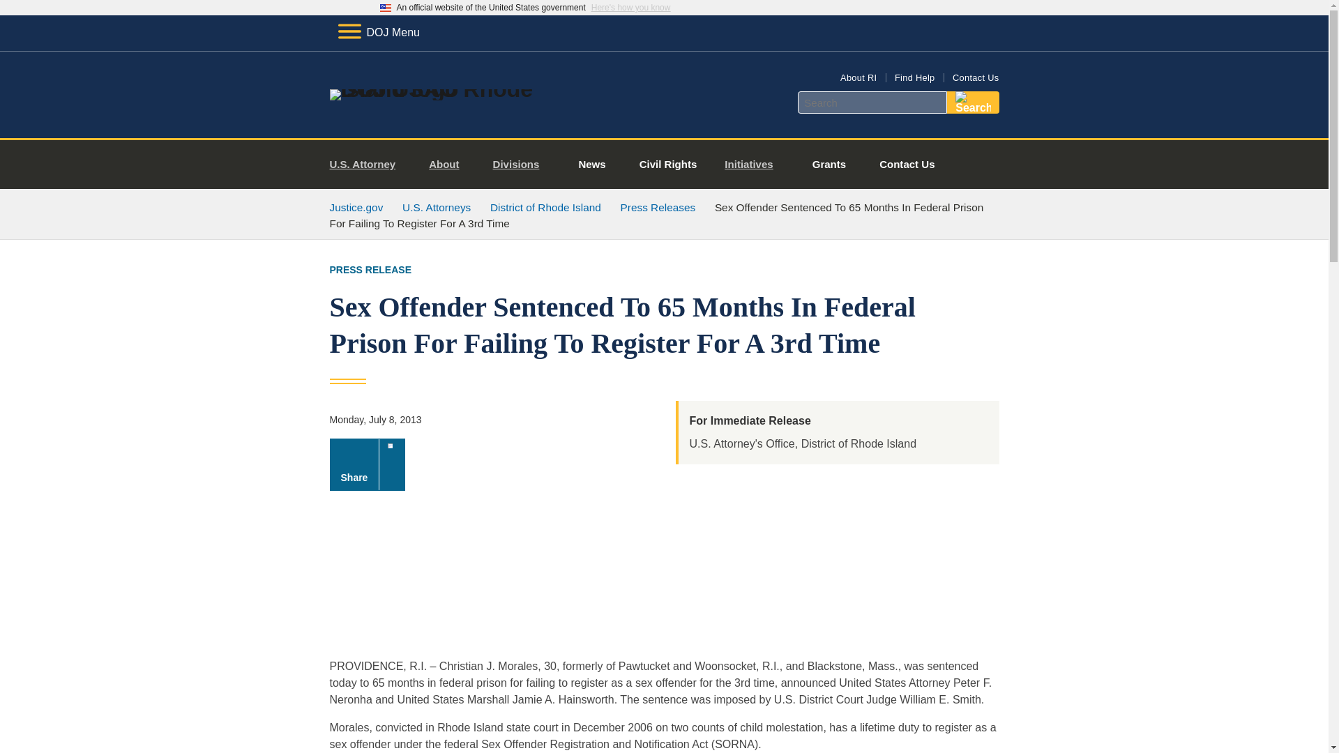  Describe the element at coordinates (658, 207) in the screenshot. I see `Press Releases` at that location.